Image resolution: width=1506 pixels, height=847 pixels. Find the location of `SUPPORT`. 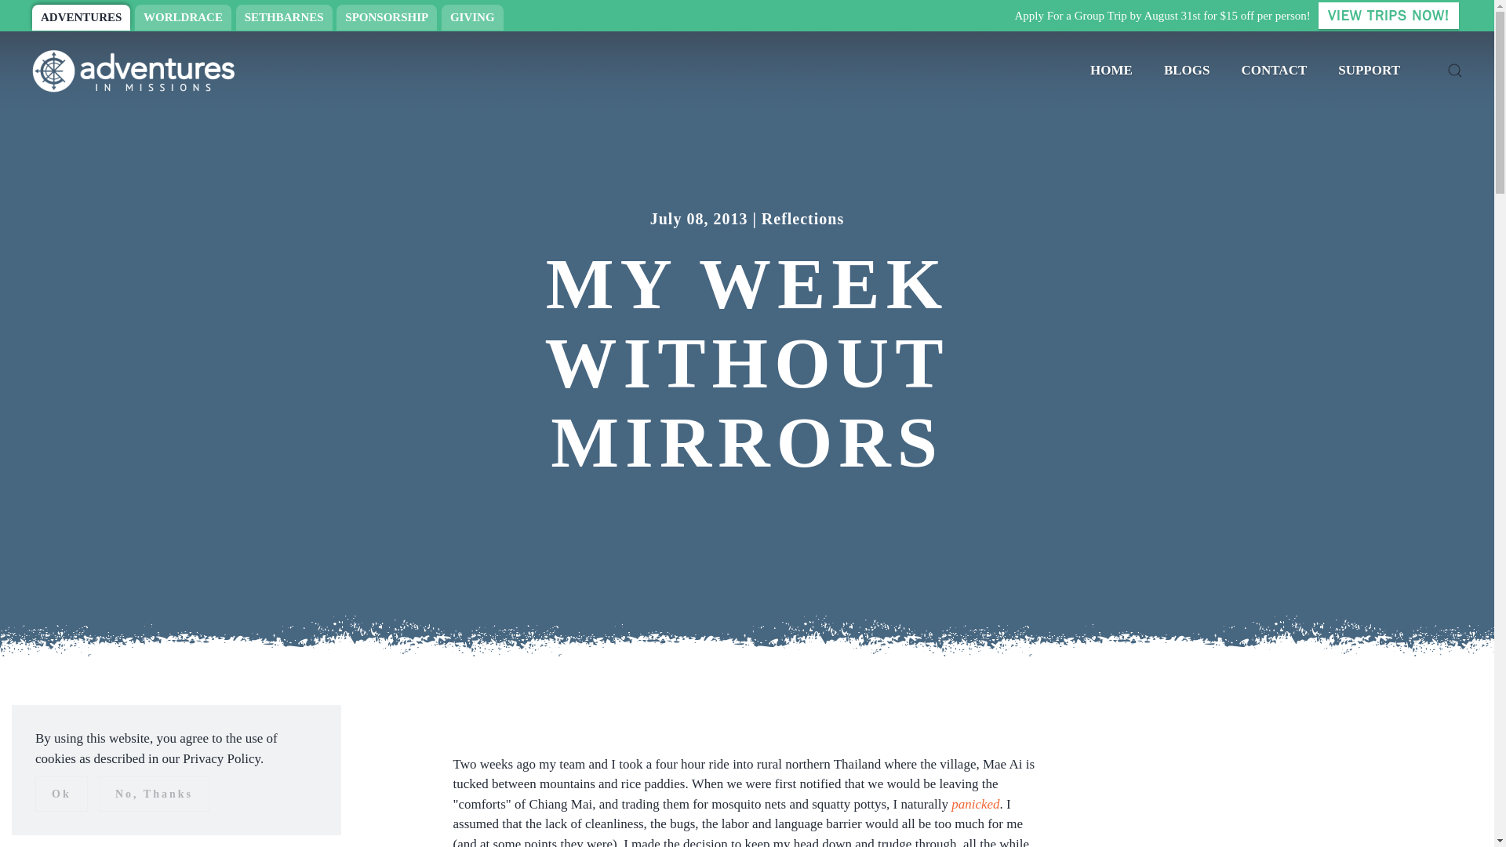

SUPPORT is located at coordinates (1368, 71).